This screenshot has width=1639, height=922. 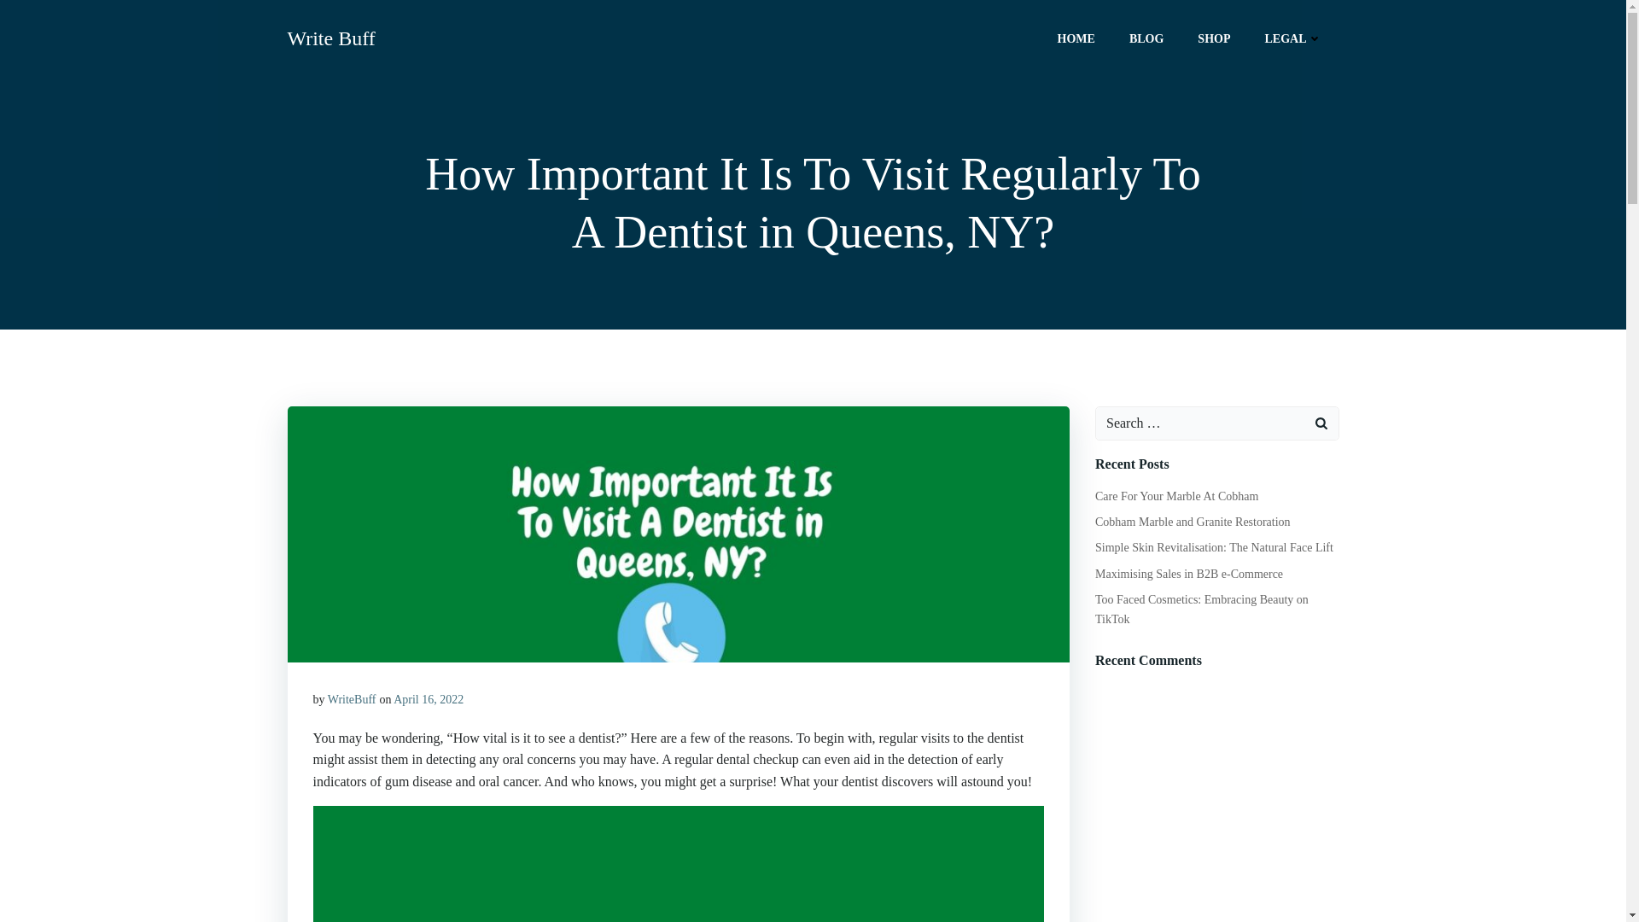 What do you see at coordinates (1292, 38) in the screenshot?
I see `LEGAL` at bounding box center [1292, 38].